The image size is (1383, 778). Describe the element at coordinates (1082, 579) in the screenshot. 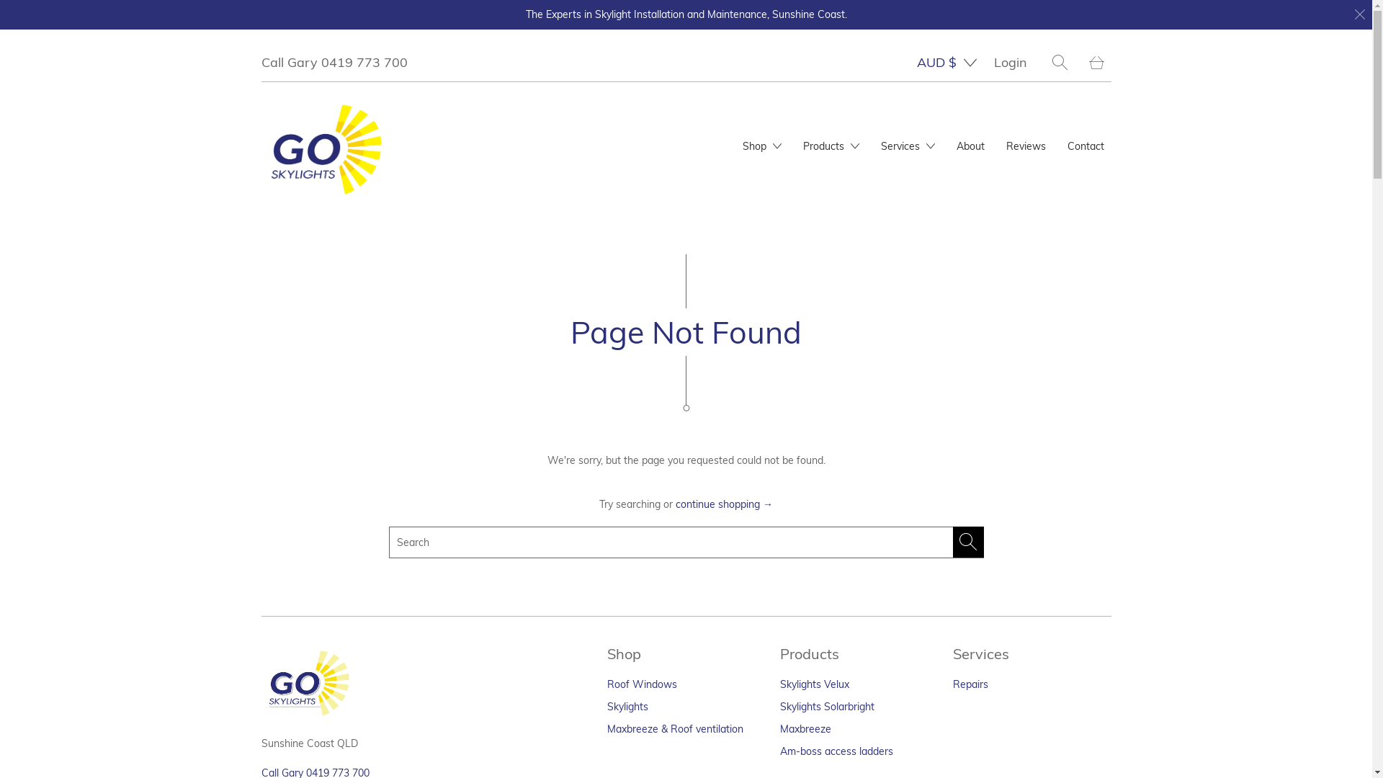

I see `UZS` at that location.